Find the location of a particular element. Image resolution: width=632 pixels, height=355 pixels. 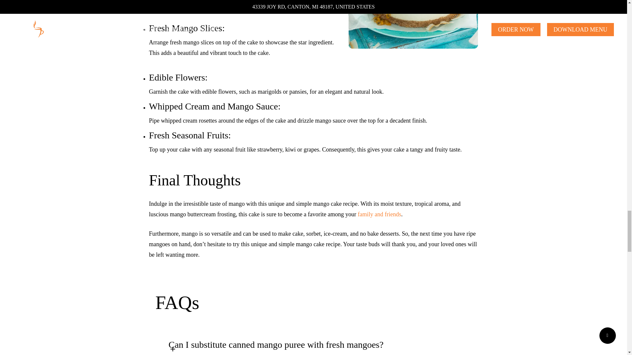

Can I substitute canned mango puree with fresh mangoes? is located at coordinates (287, 343).